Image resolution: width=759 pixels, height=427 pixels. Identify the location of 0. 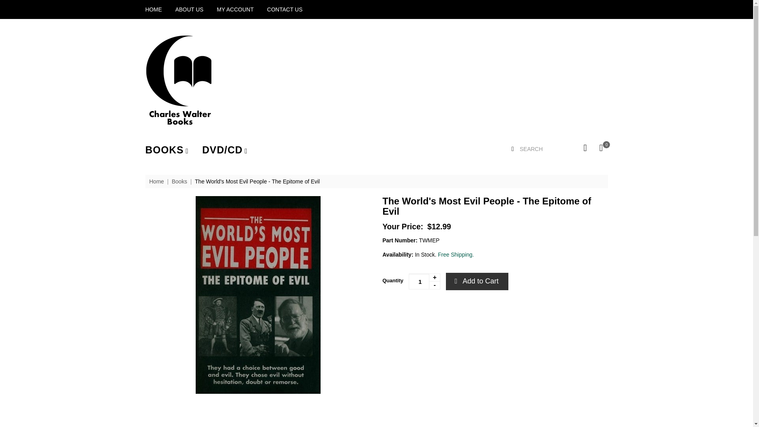
(601, 147).